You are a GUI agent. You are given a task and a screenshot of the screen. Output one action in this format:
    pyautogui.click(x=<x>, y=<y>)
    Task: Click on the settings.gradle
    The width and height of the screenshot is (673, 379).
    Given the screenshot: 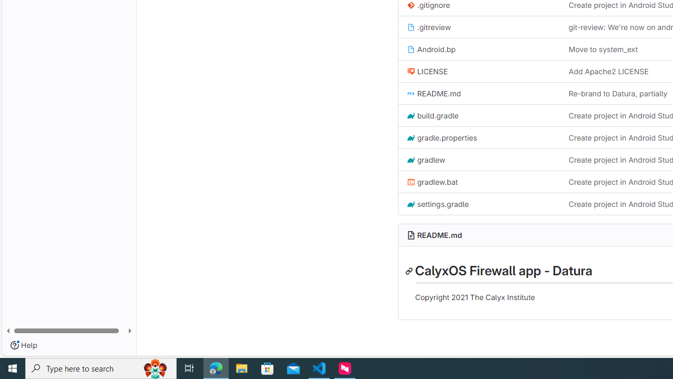 What is the action you would take?
    pyautogui.click(x=479, y=203)
    